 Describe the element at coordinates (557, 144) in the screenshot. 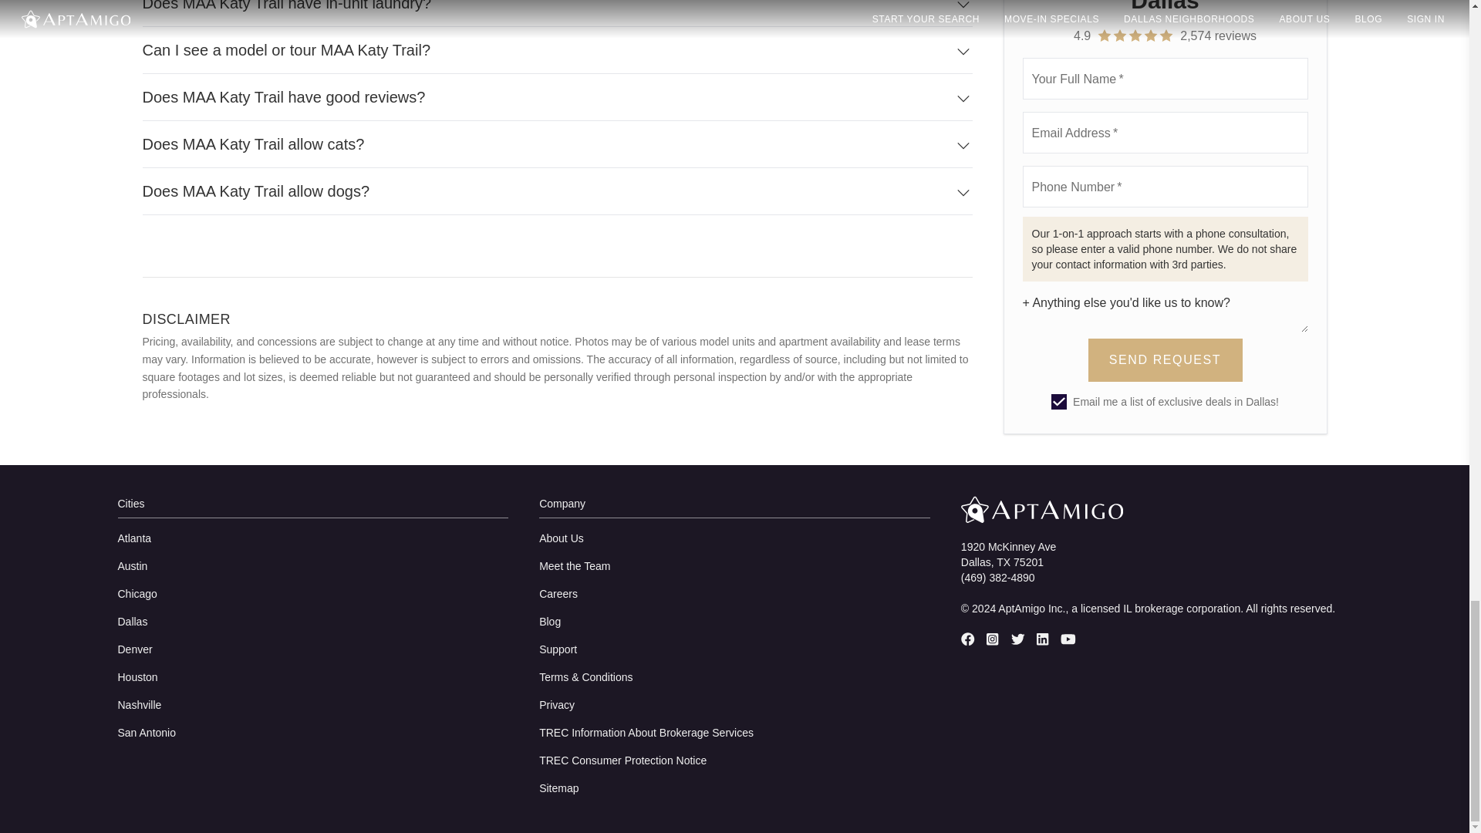

I see `Does MAA Katy Trail allow cats?` at that location.